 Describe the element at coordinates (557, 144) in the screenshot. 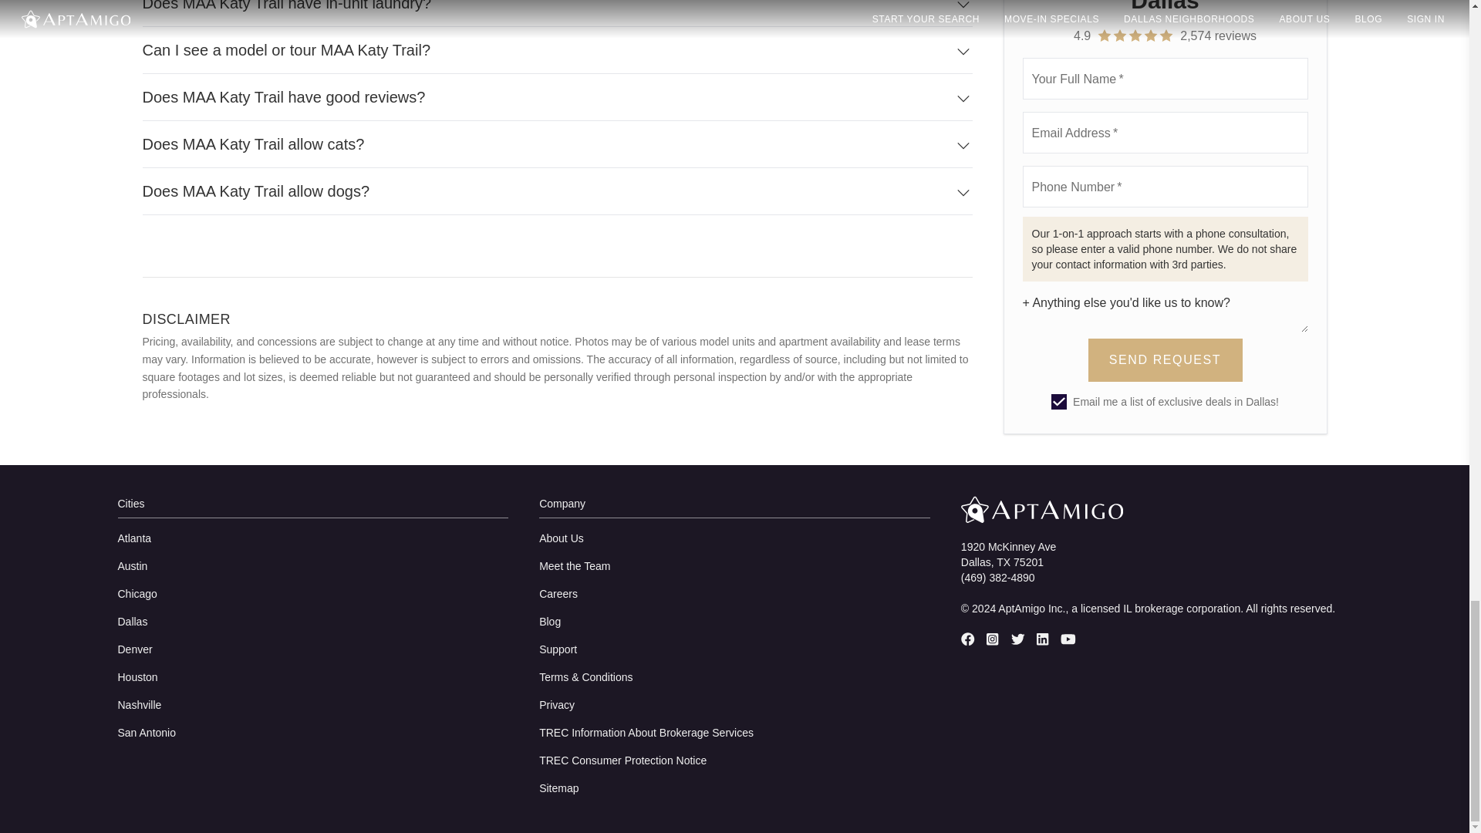

I see `Does MAA Katy Trail allow cats?` at that location.